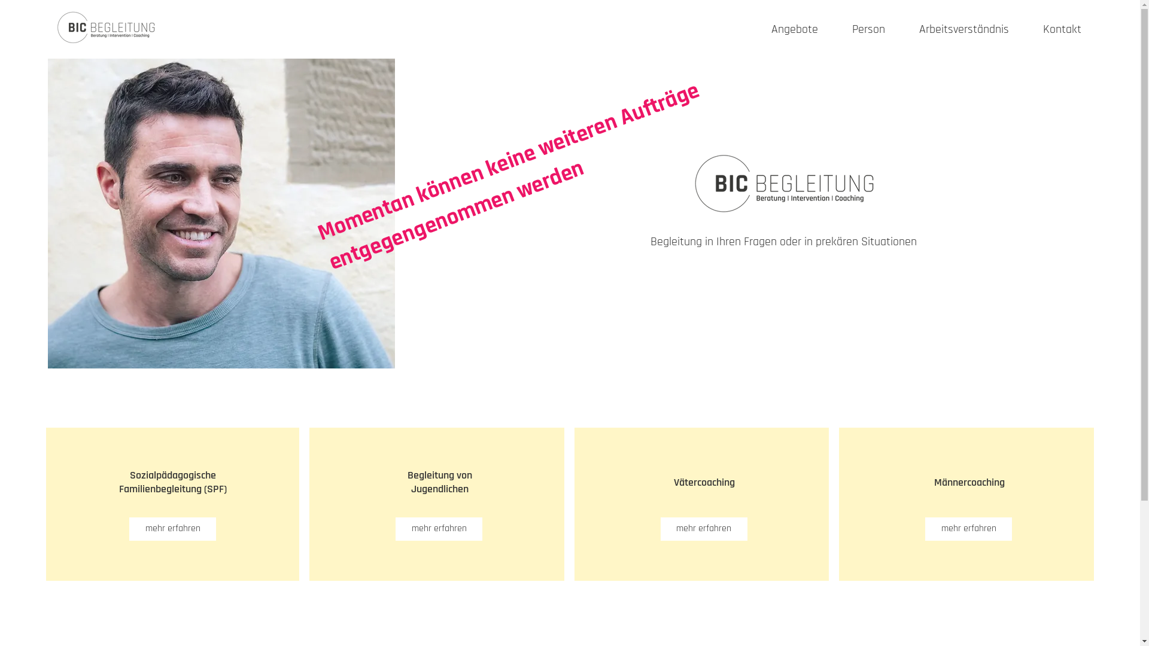  What do you see at coordinates (704, 529) in the screenshot?
I see `mehr erfahren` at bounding box center [704, 529].